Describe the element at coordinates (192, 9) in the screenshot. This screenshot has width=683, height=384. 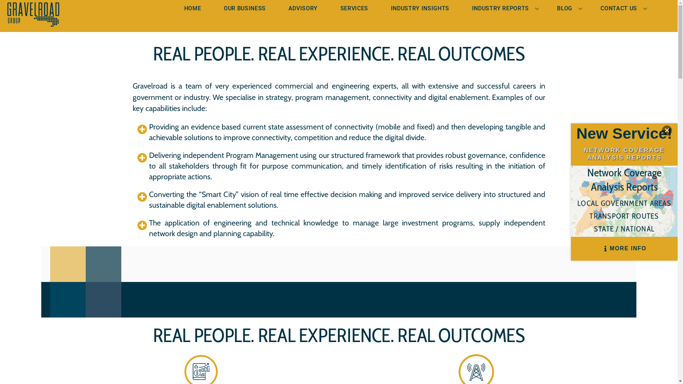
I see `HOME` at that location.